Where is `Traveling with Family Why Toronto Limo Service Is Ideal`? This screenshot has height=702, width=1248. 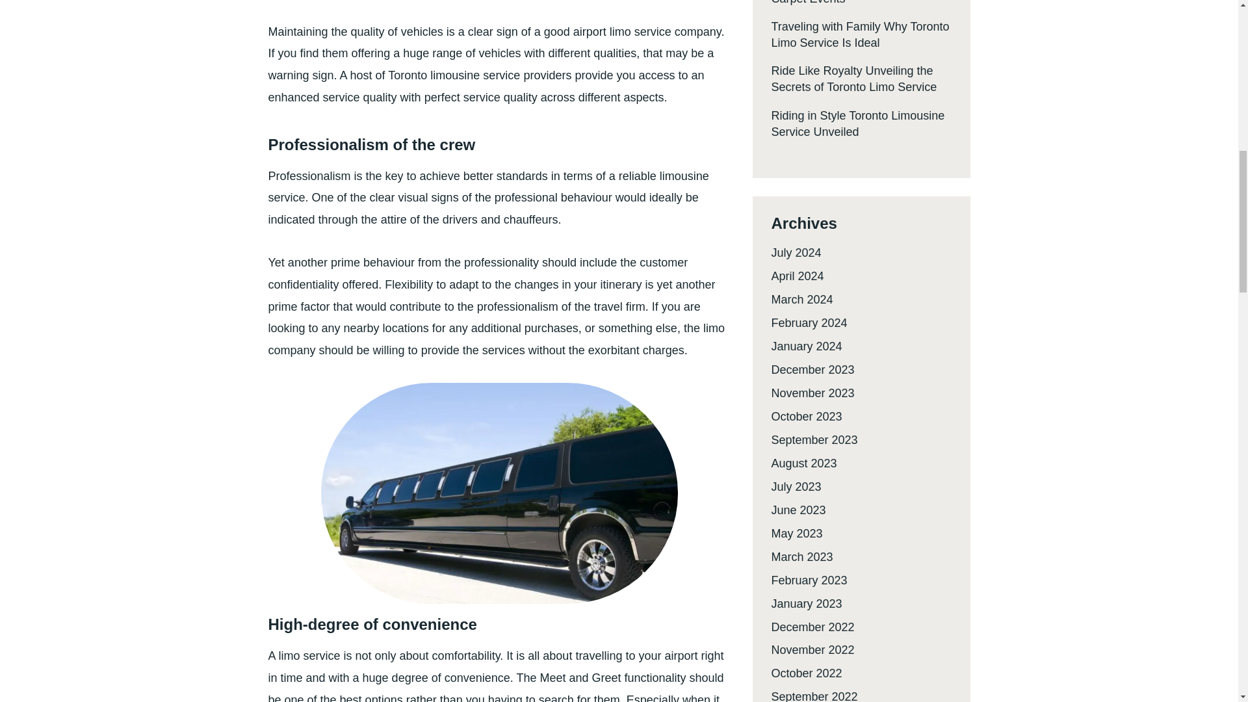
Traveling with Family Why Toronto Limo Service Is Ideal is located at coordinates (859, 34).